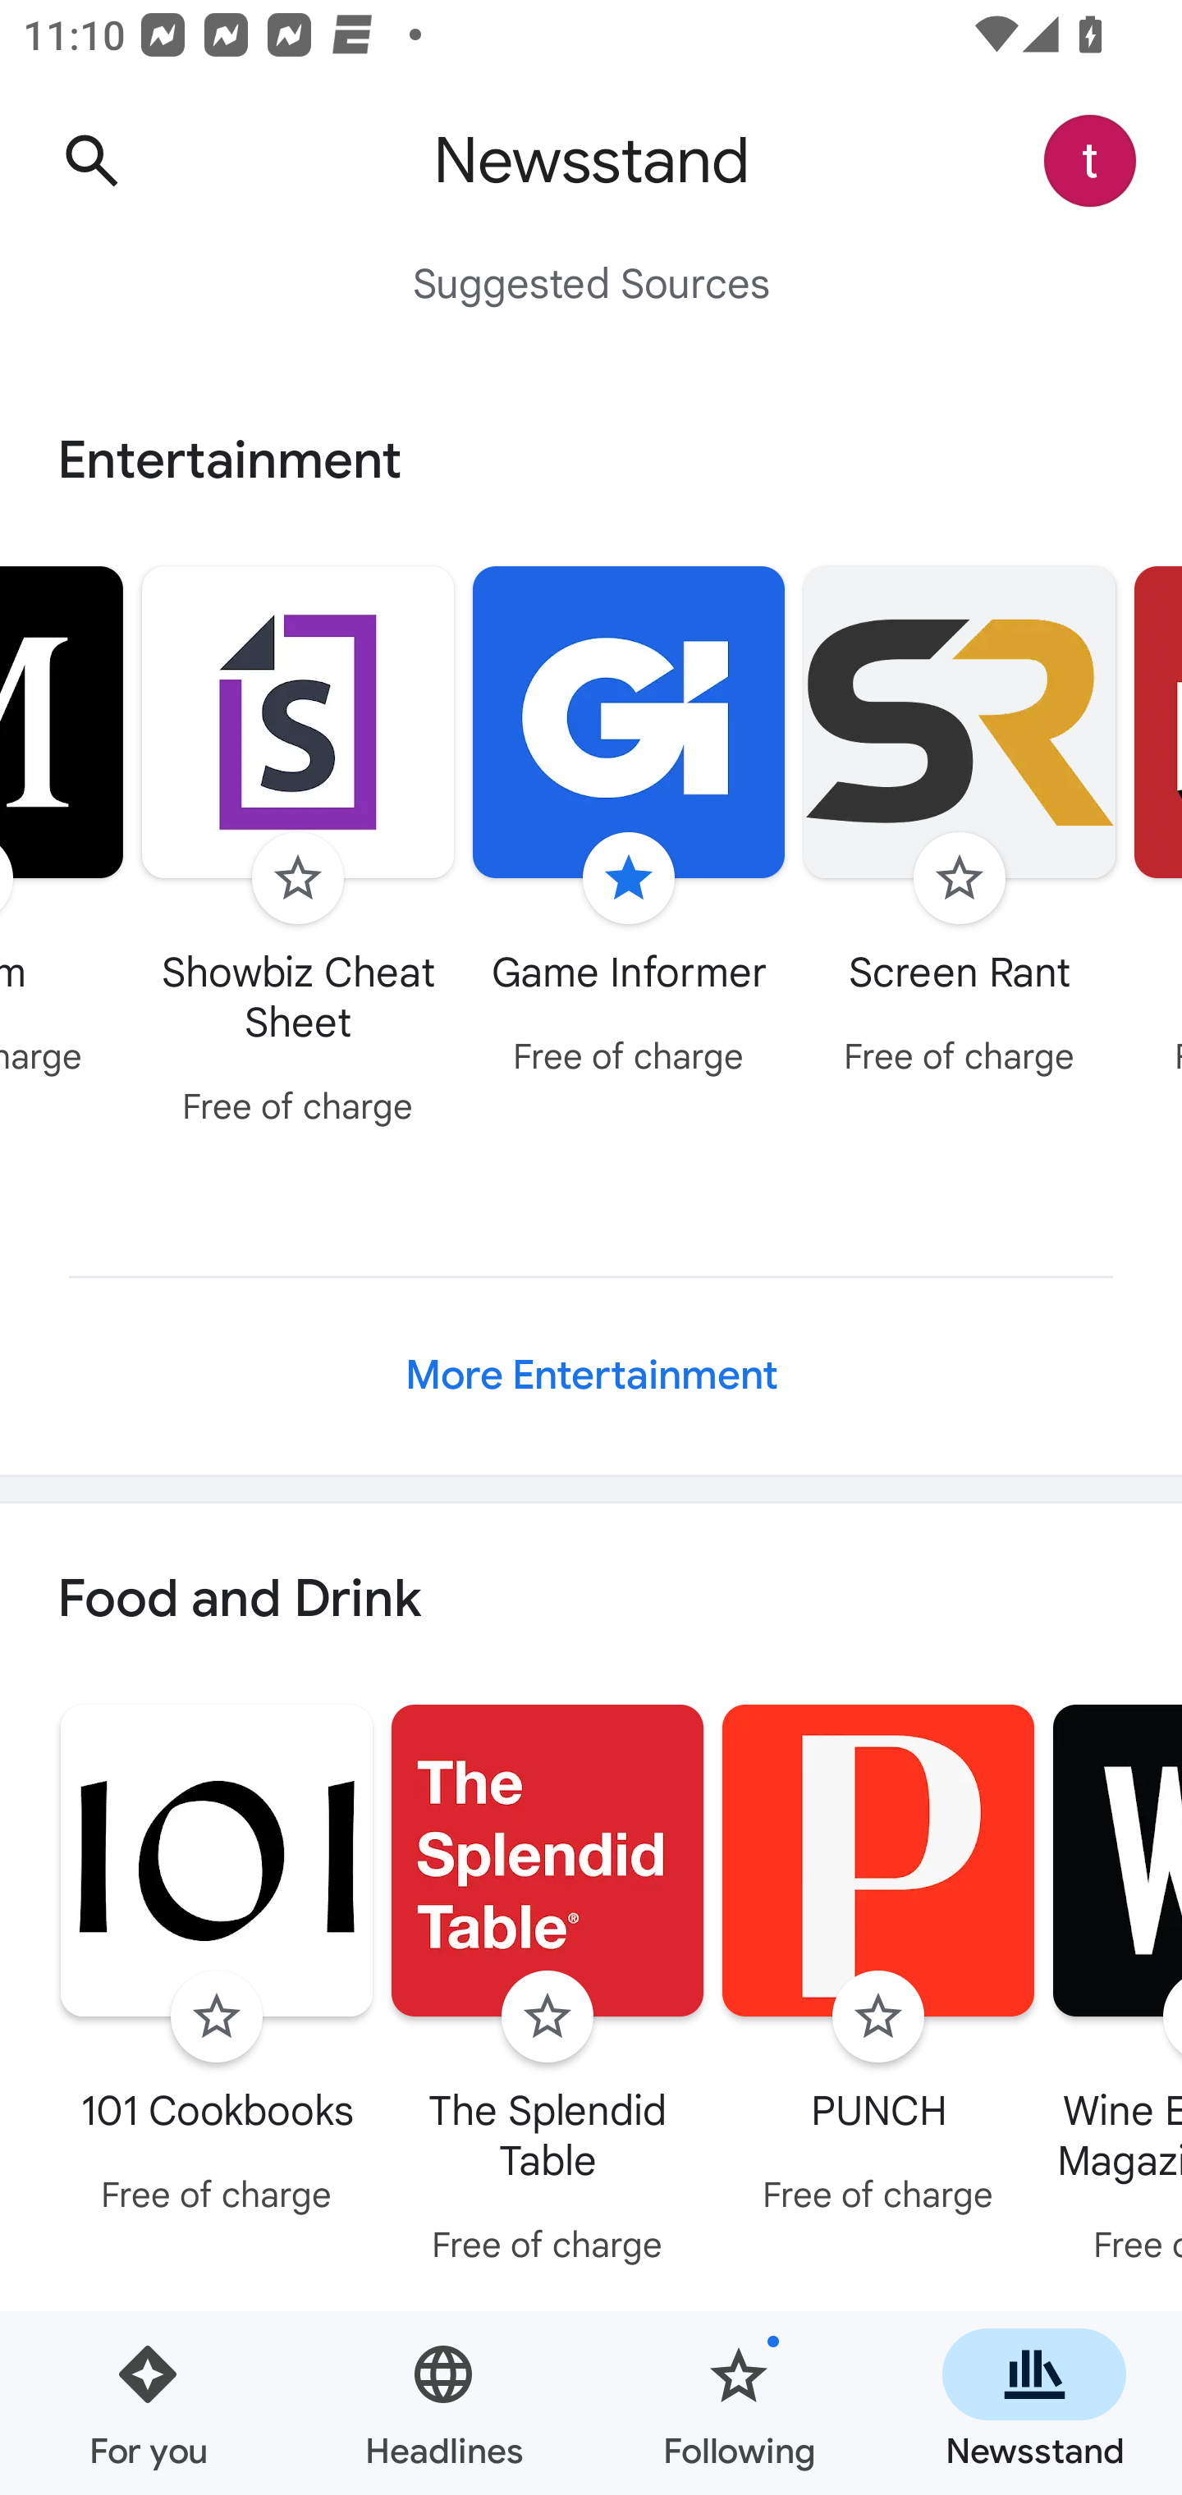  Describe the element at coordinates (547, 1989) in the screenshot. I see `Follow The Splendid Table Free of charge` at that location.